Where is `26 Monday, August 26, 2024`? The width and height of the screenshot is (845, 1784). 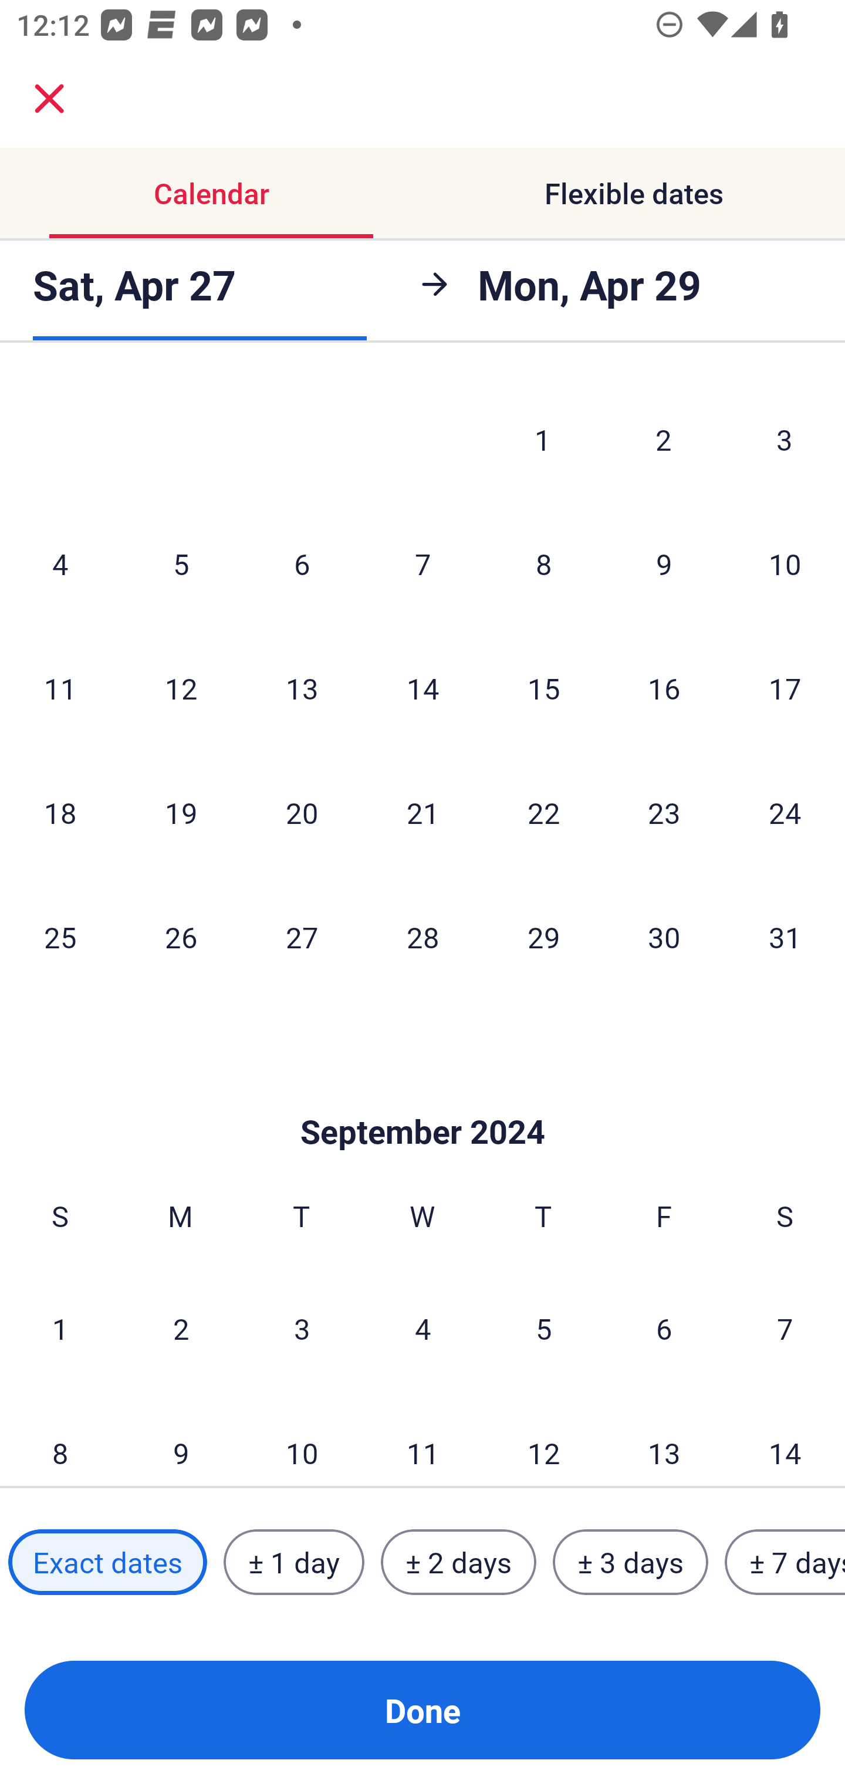 26 Monday, August 26, 2024 is located at coordinates (181, 937).